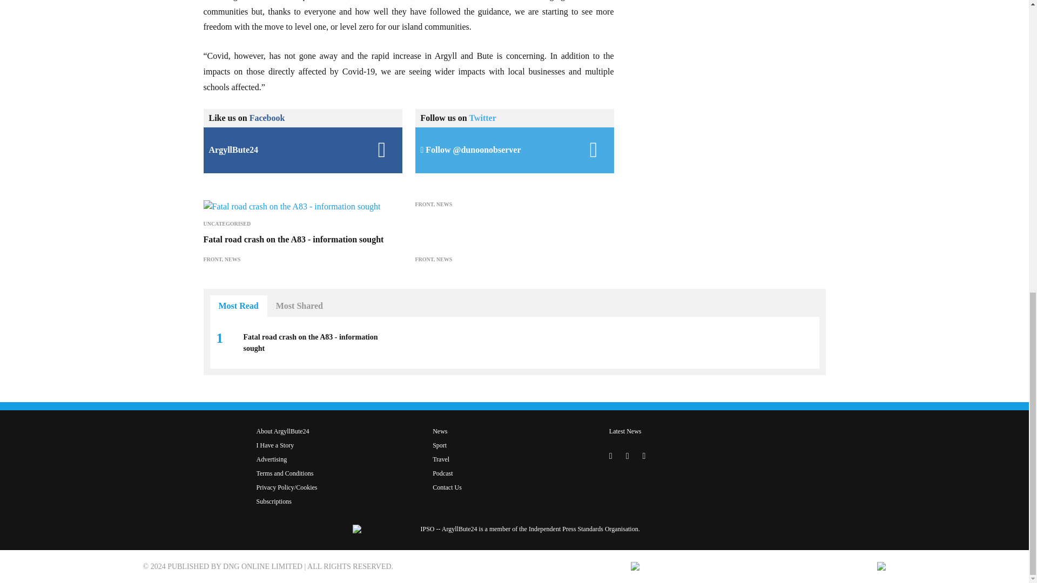 The height and width of the screenshot is (583, 1037). I want to click on UNCATEGORISED, so click(227, 223).